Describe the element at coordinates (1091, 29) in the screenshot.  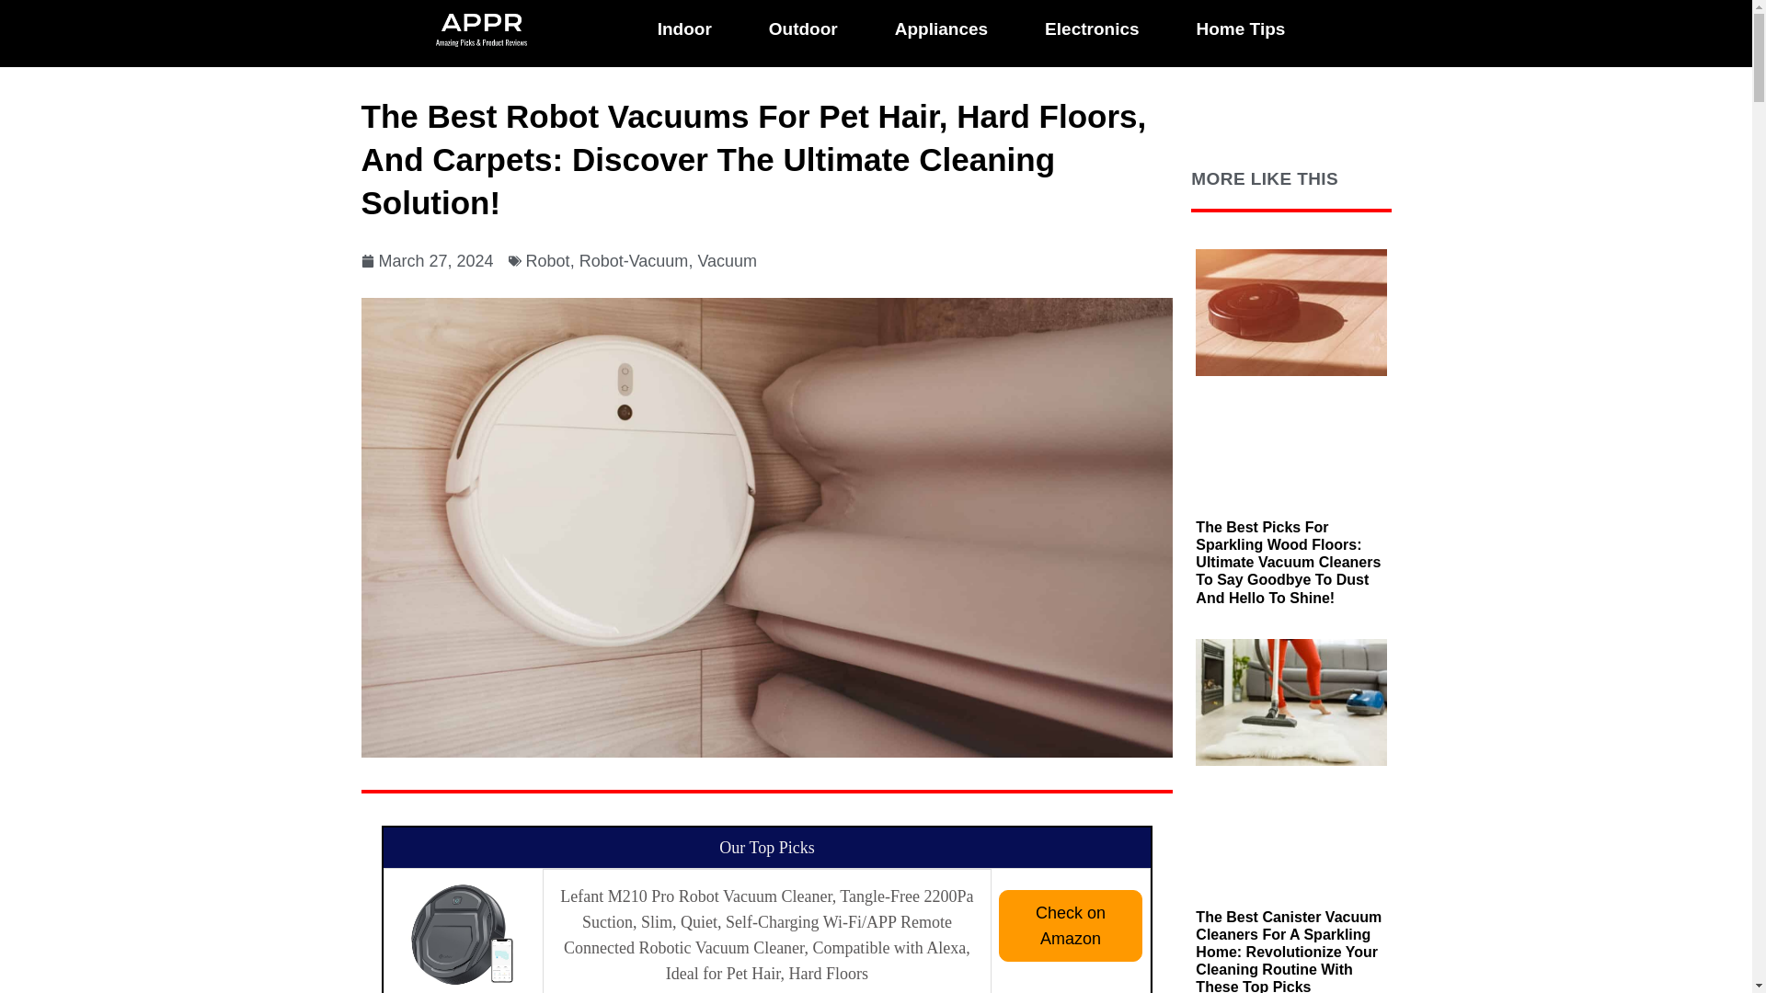
I see `Electronics` at that location.